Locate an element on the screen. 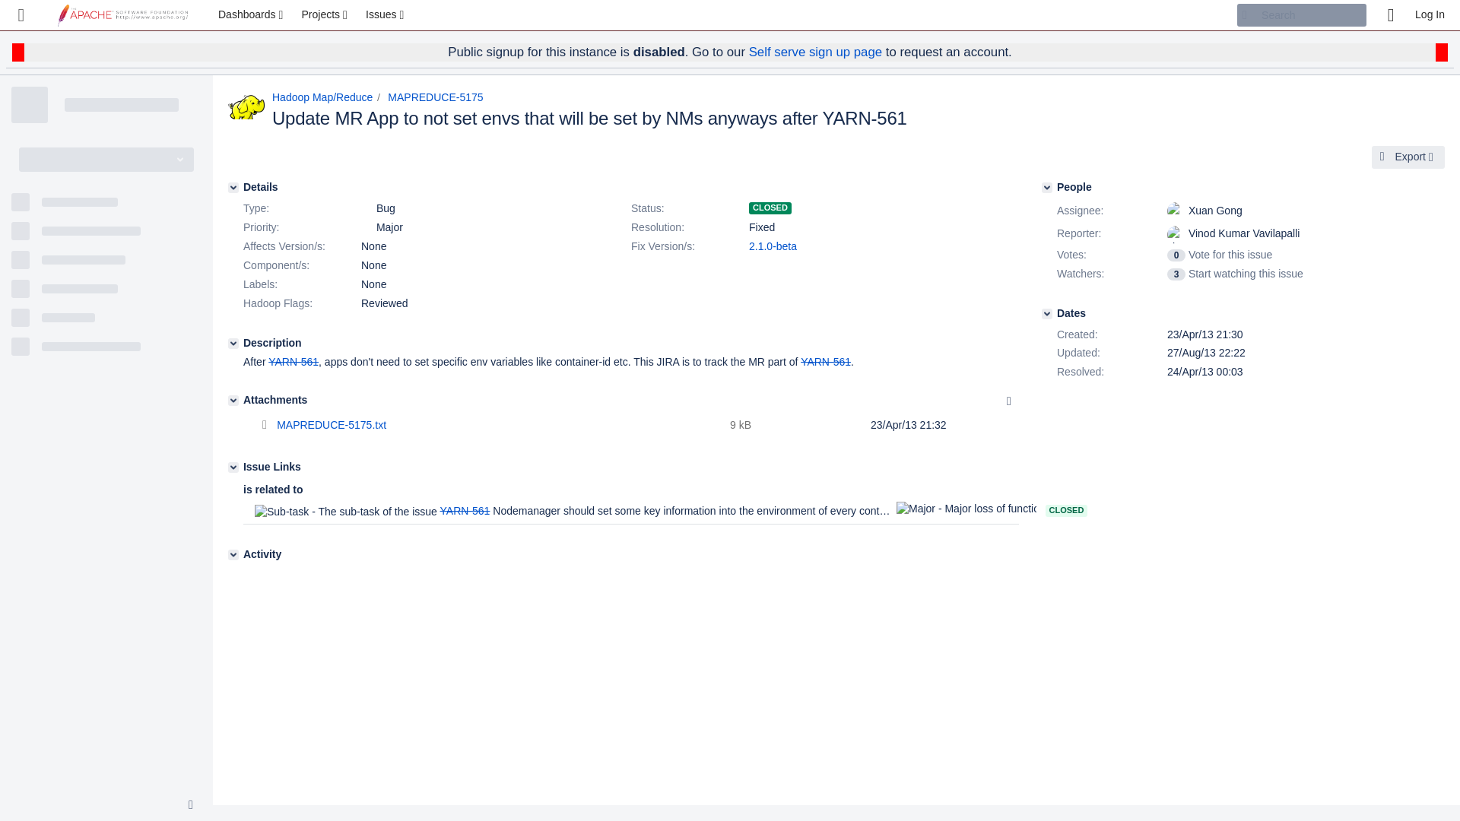 The image size is (1460, 821). Projects is located at coordinates (325, 15).